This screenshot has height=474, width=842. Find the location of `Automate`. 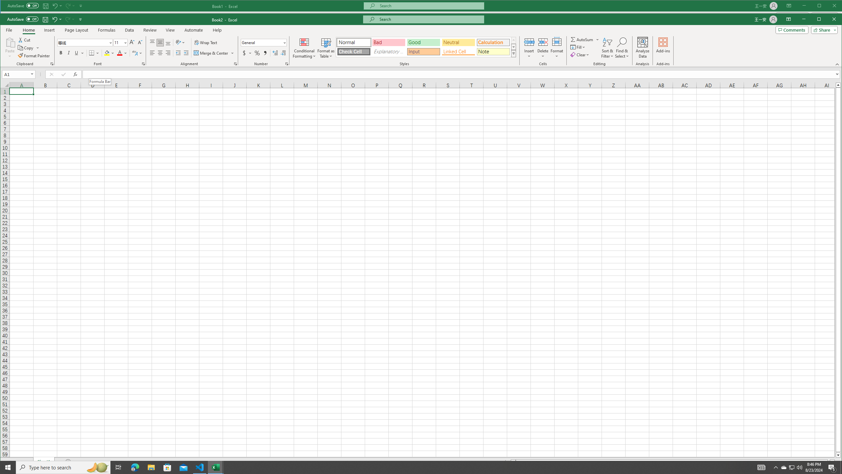

Automate is located at coordinates (193, 30).